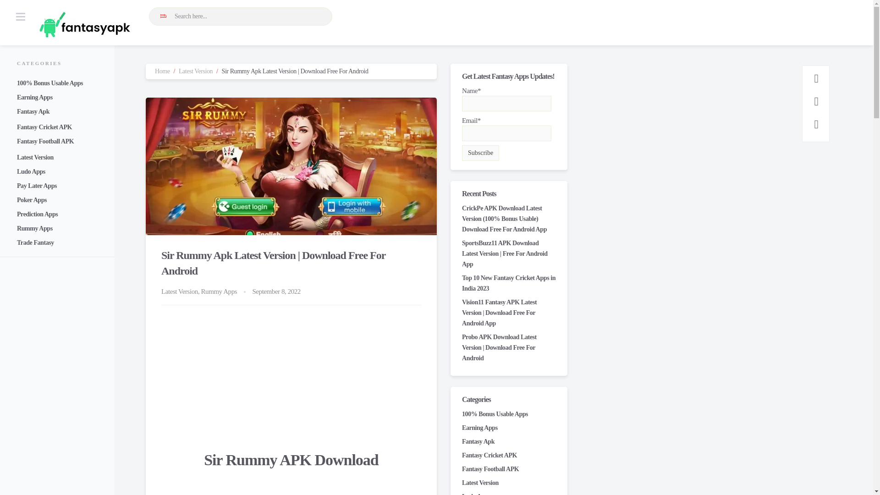  What do you see at coordinates (31, 171) in the screenshot?
I see `Ludo Apps` at bounding box center [31, 171].